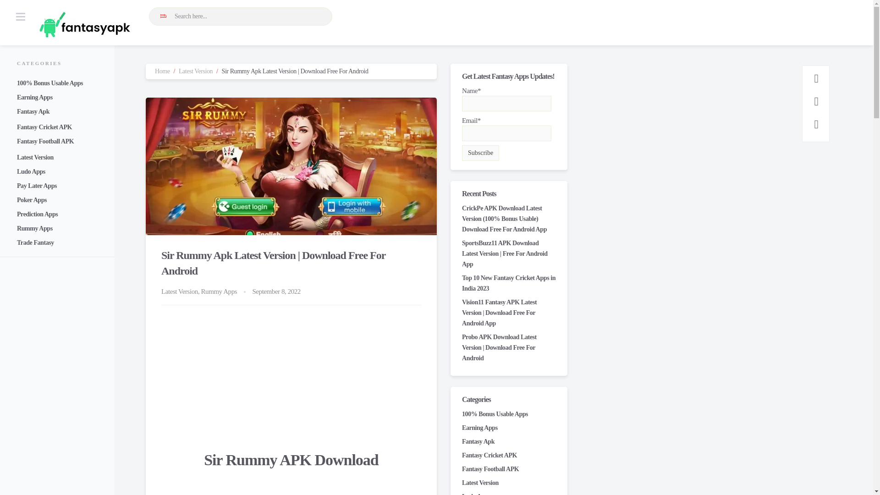  What do you see at coordinates (31, 171) in the screenshot?
I see `Ludo Apps` at bounding box center [31, 171].